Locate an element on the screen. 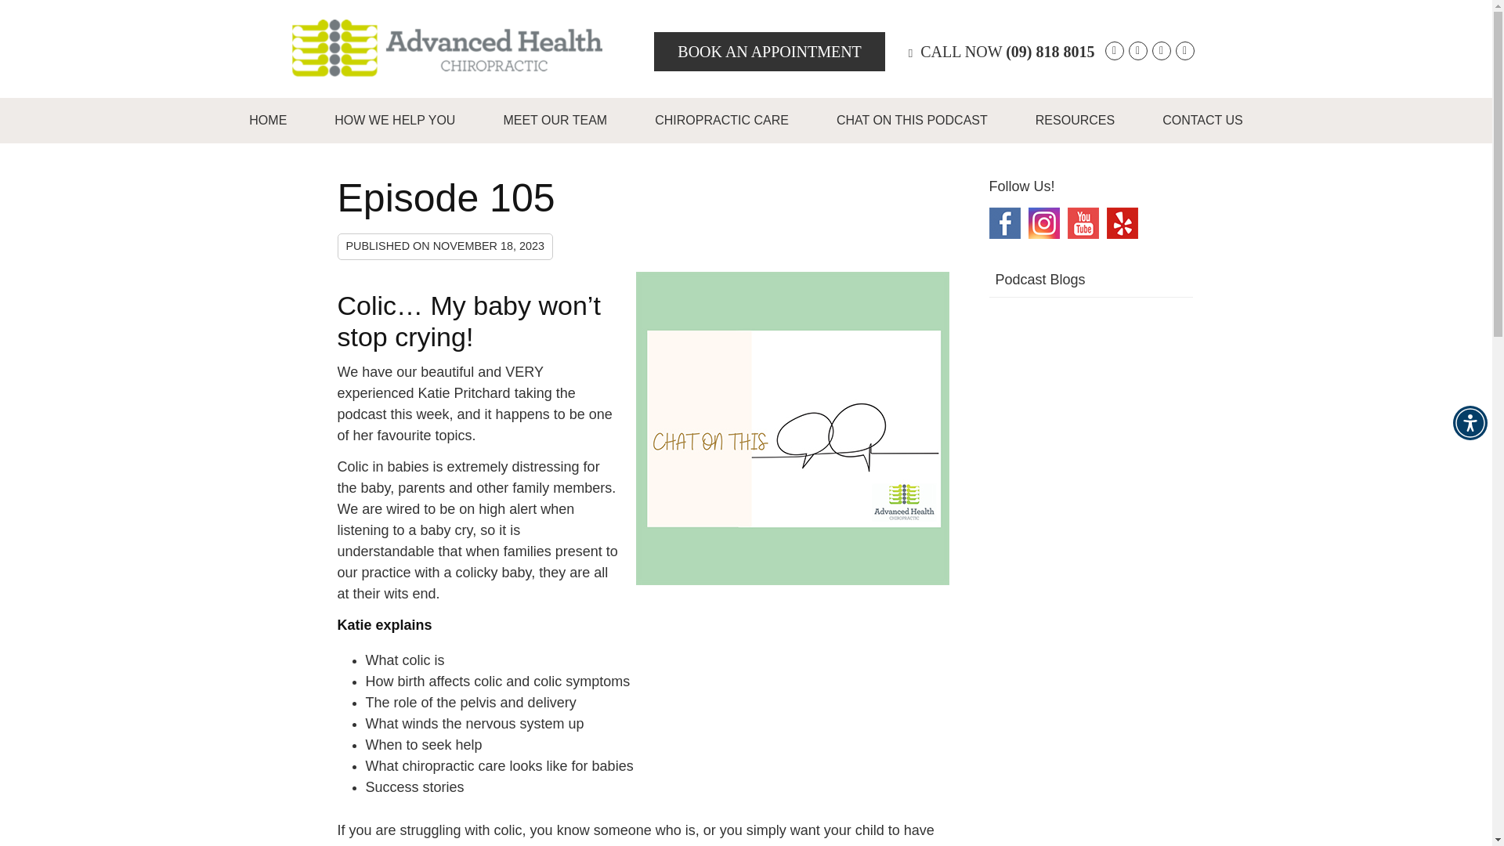  MEET OUR TEAM is located at coordinates (555, 121).